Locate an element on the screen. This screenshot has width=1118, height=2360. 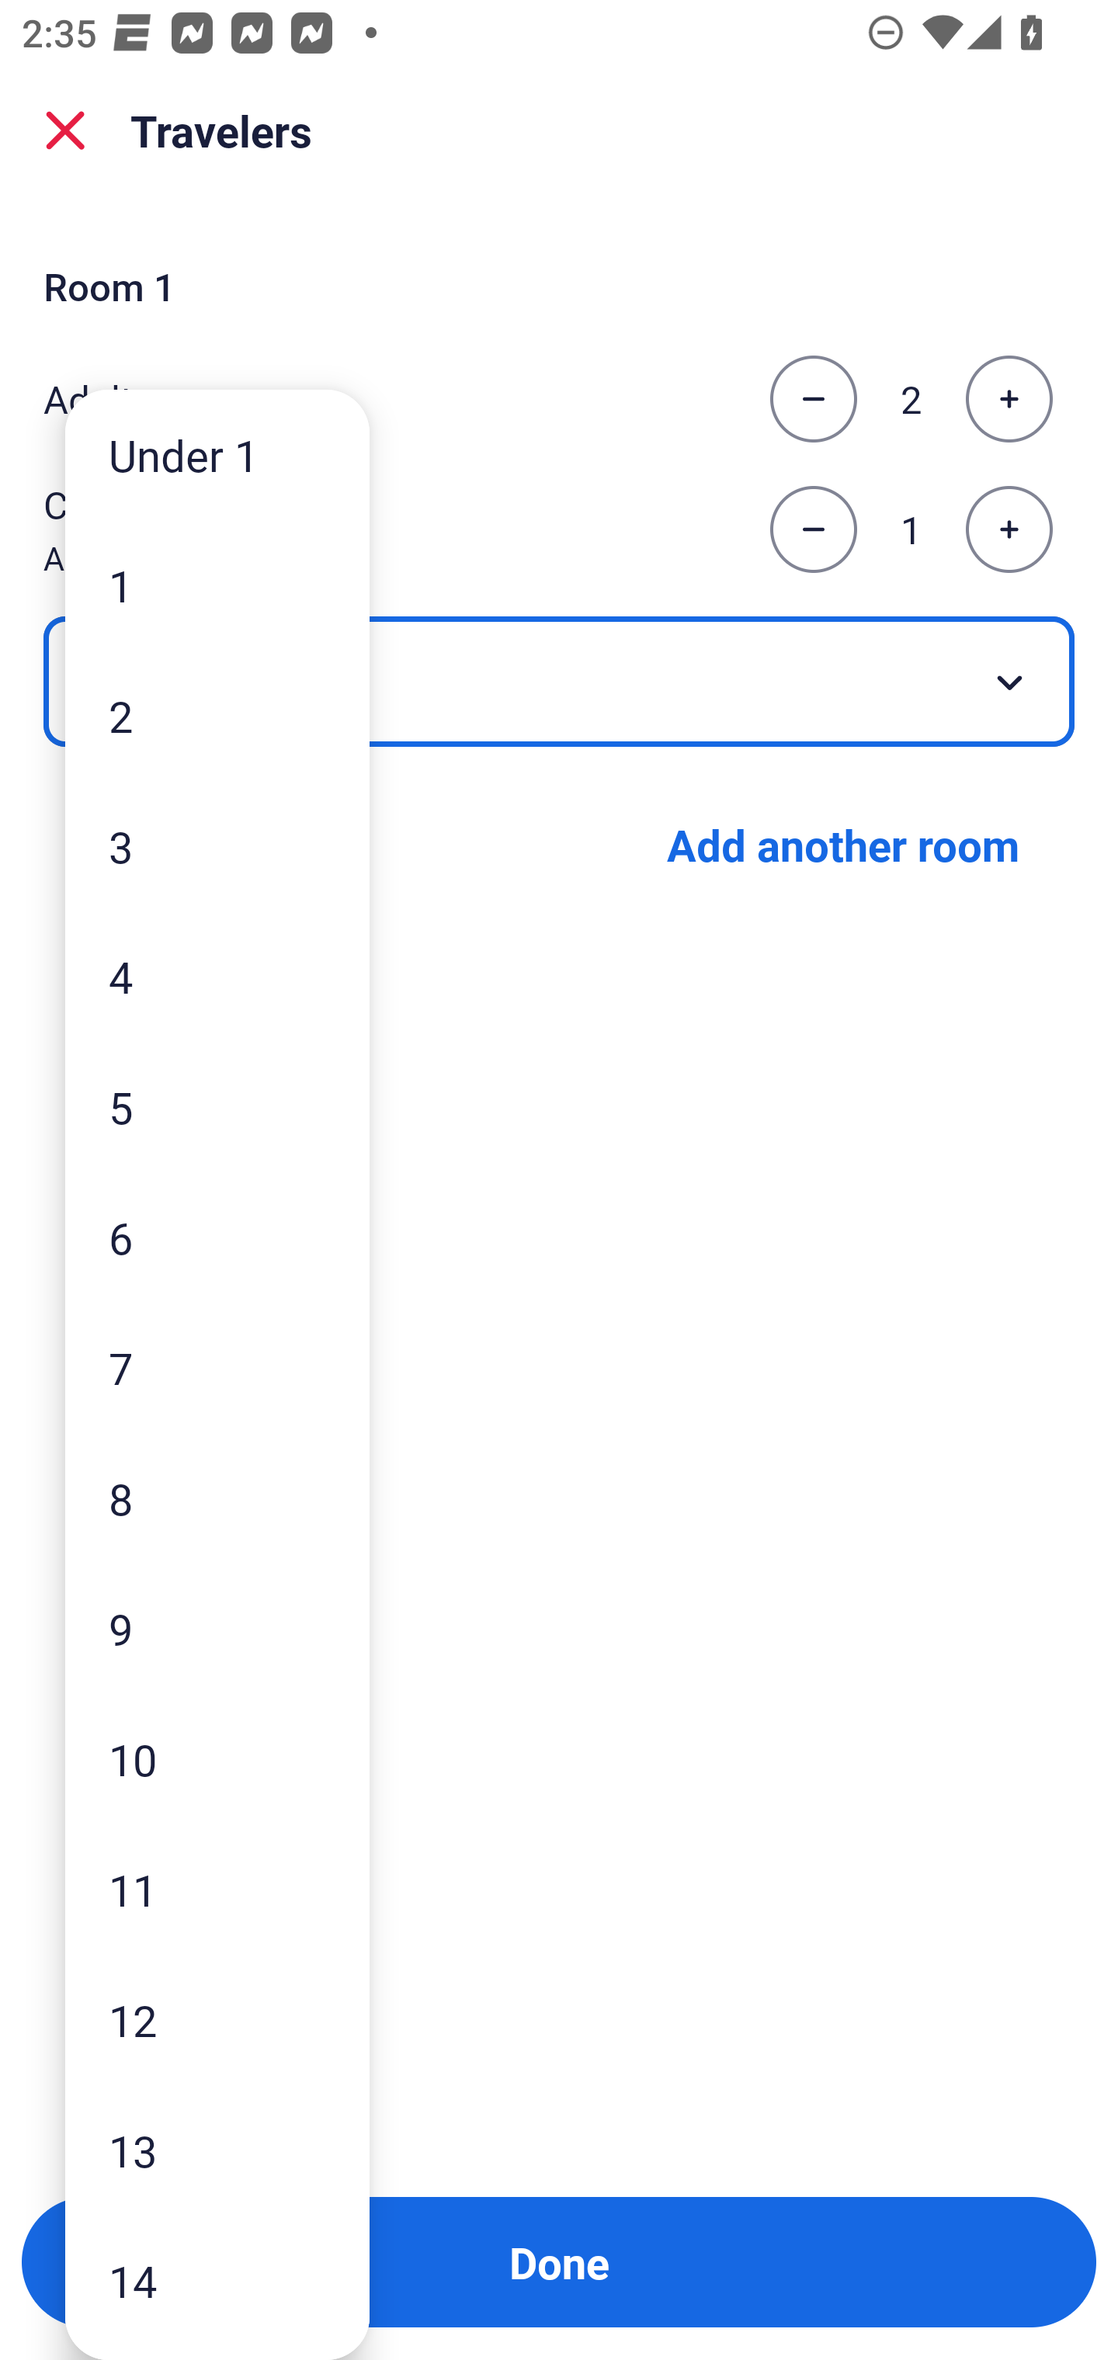
13 is located at coordinates (217, 2150).